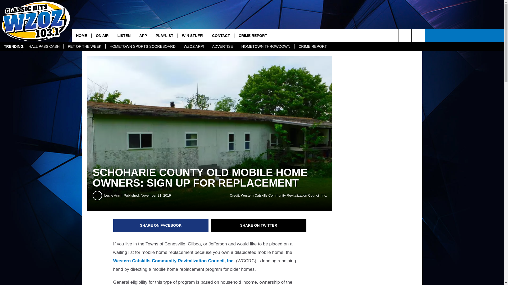  Describe the element at coordinates (193, 35) in the screenshot. I see `WIN STUFF!` at that location.